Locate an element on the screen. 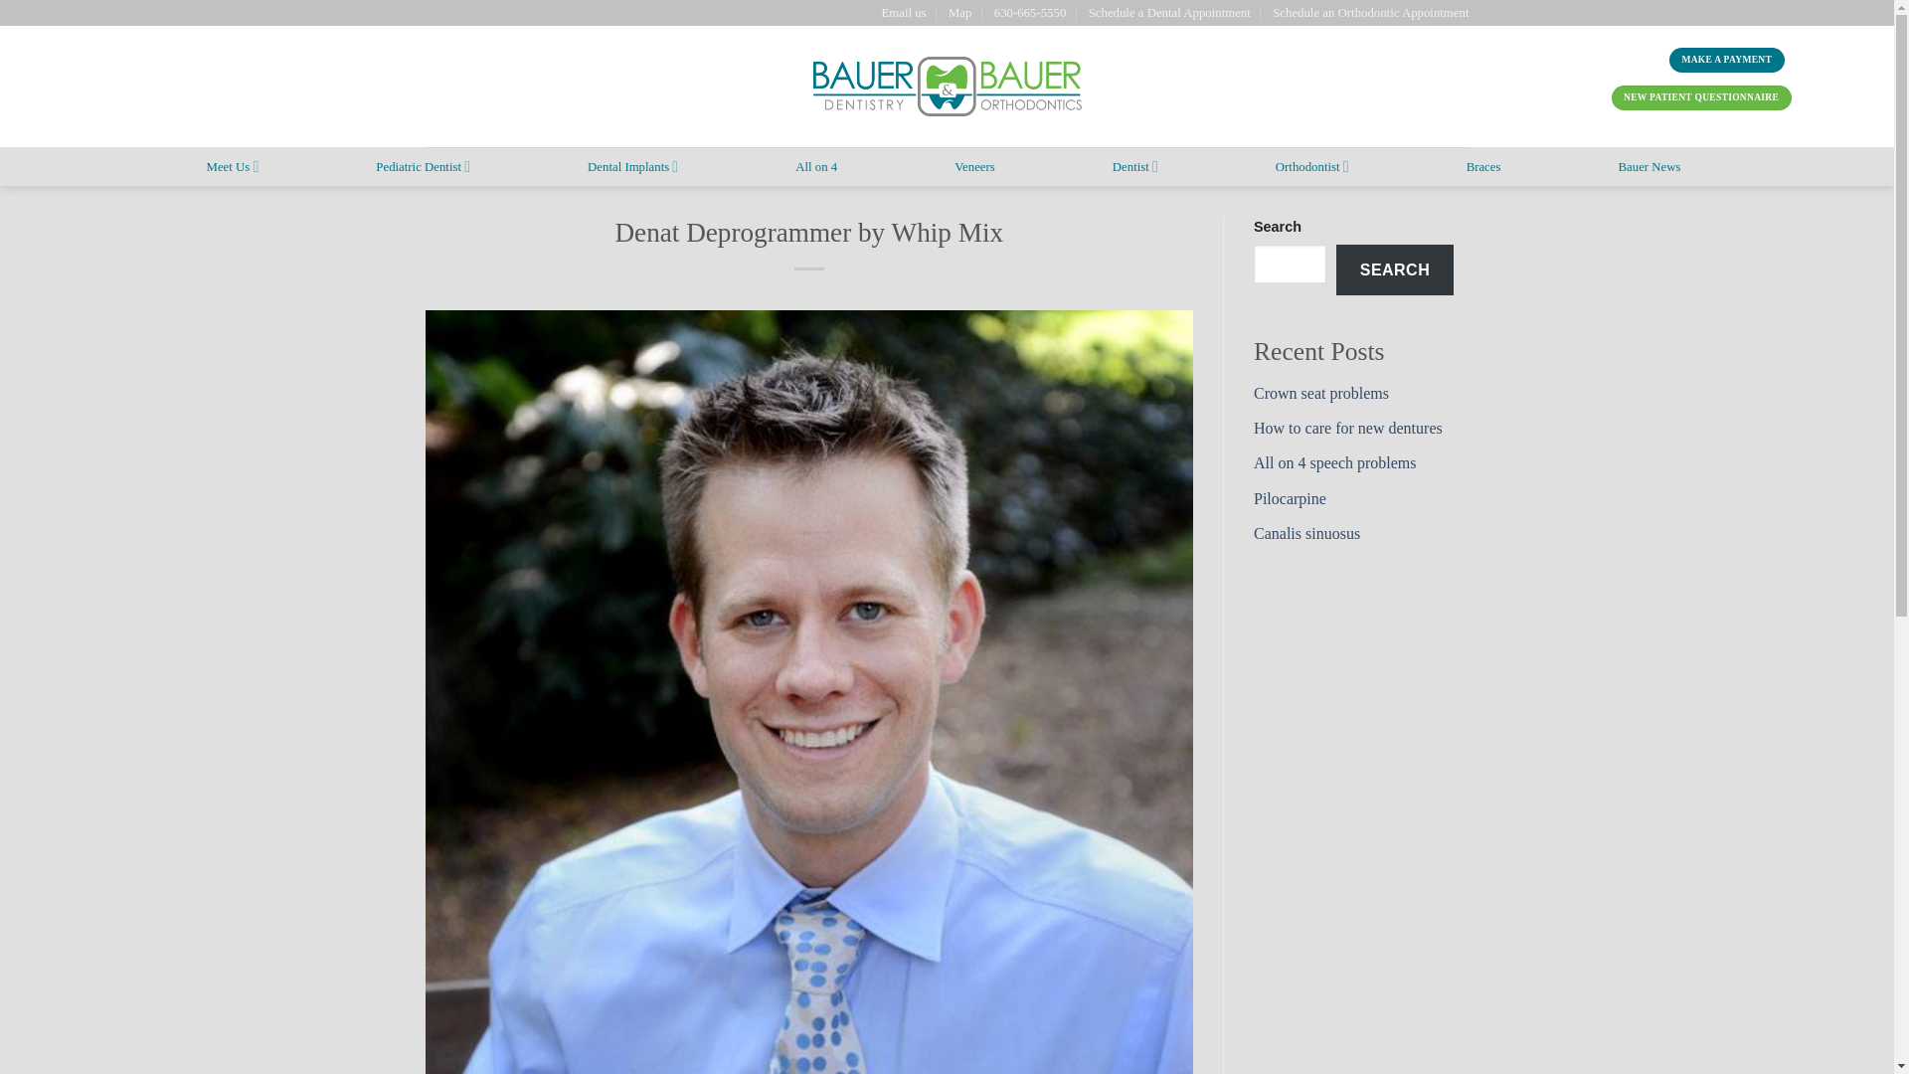  Veneers is located at coordinates (974, 167).